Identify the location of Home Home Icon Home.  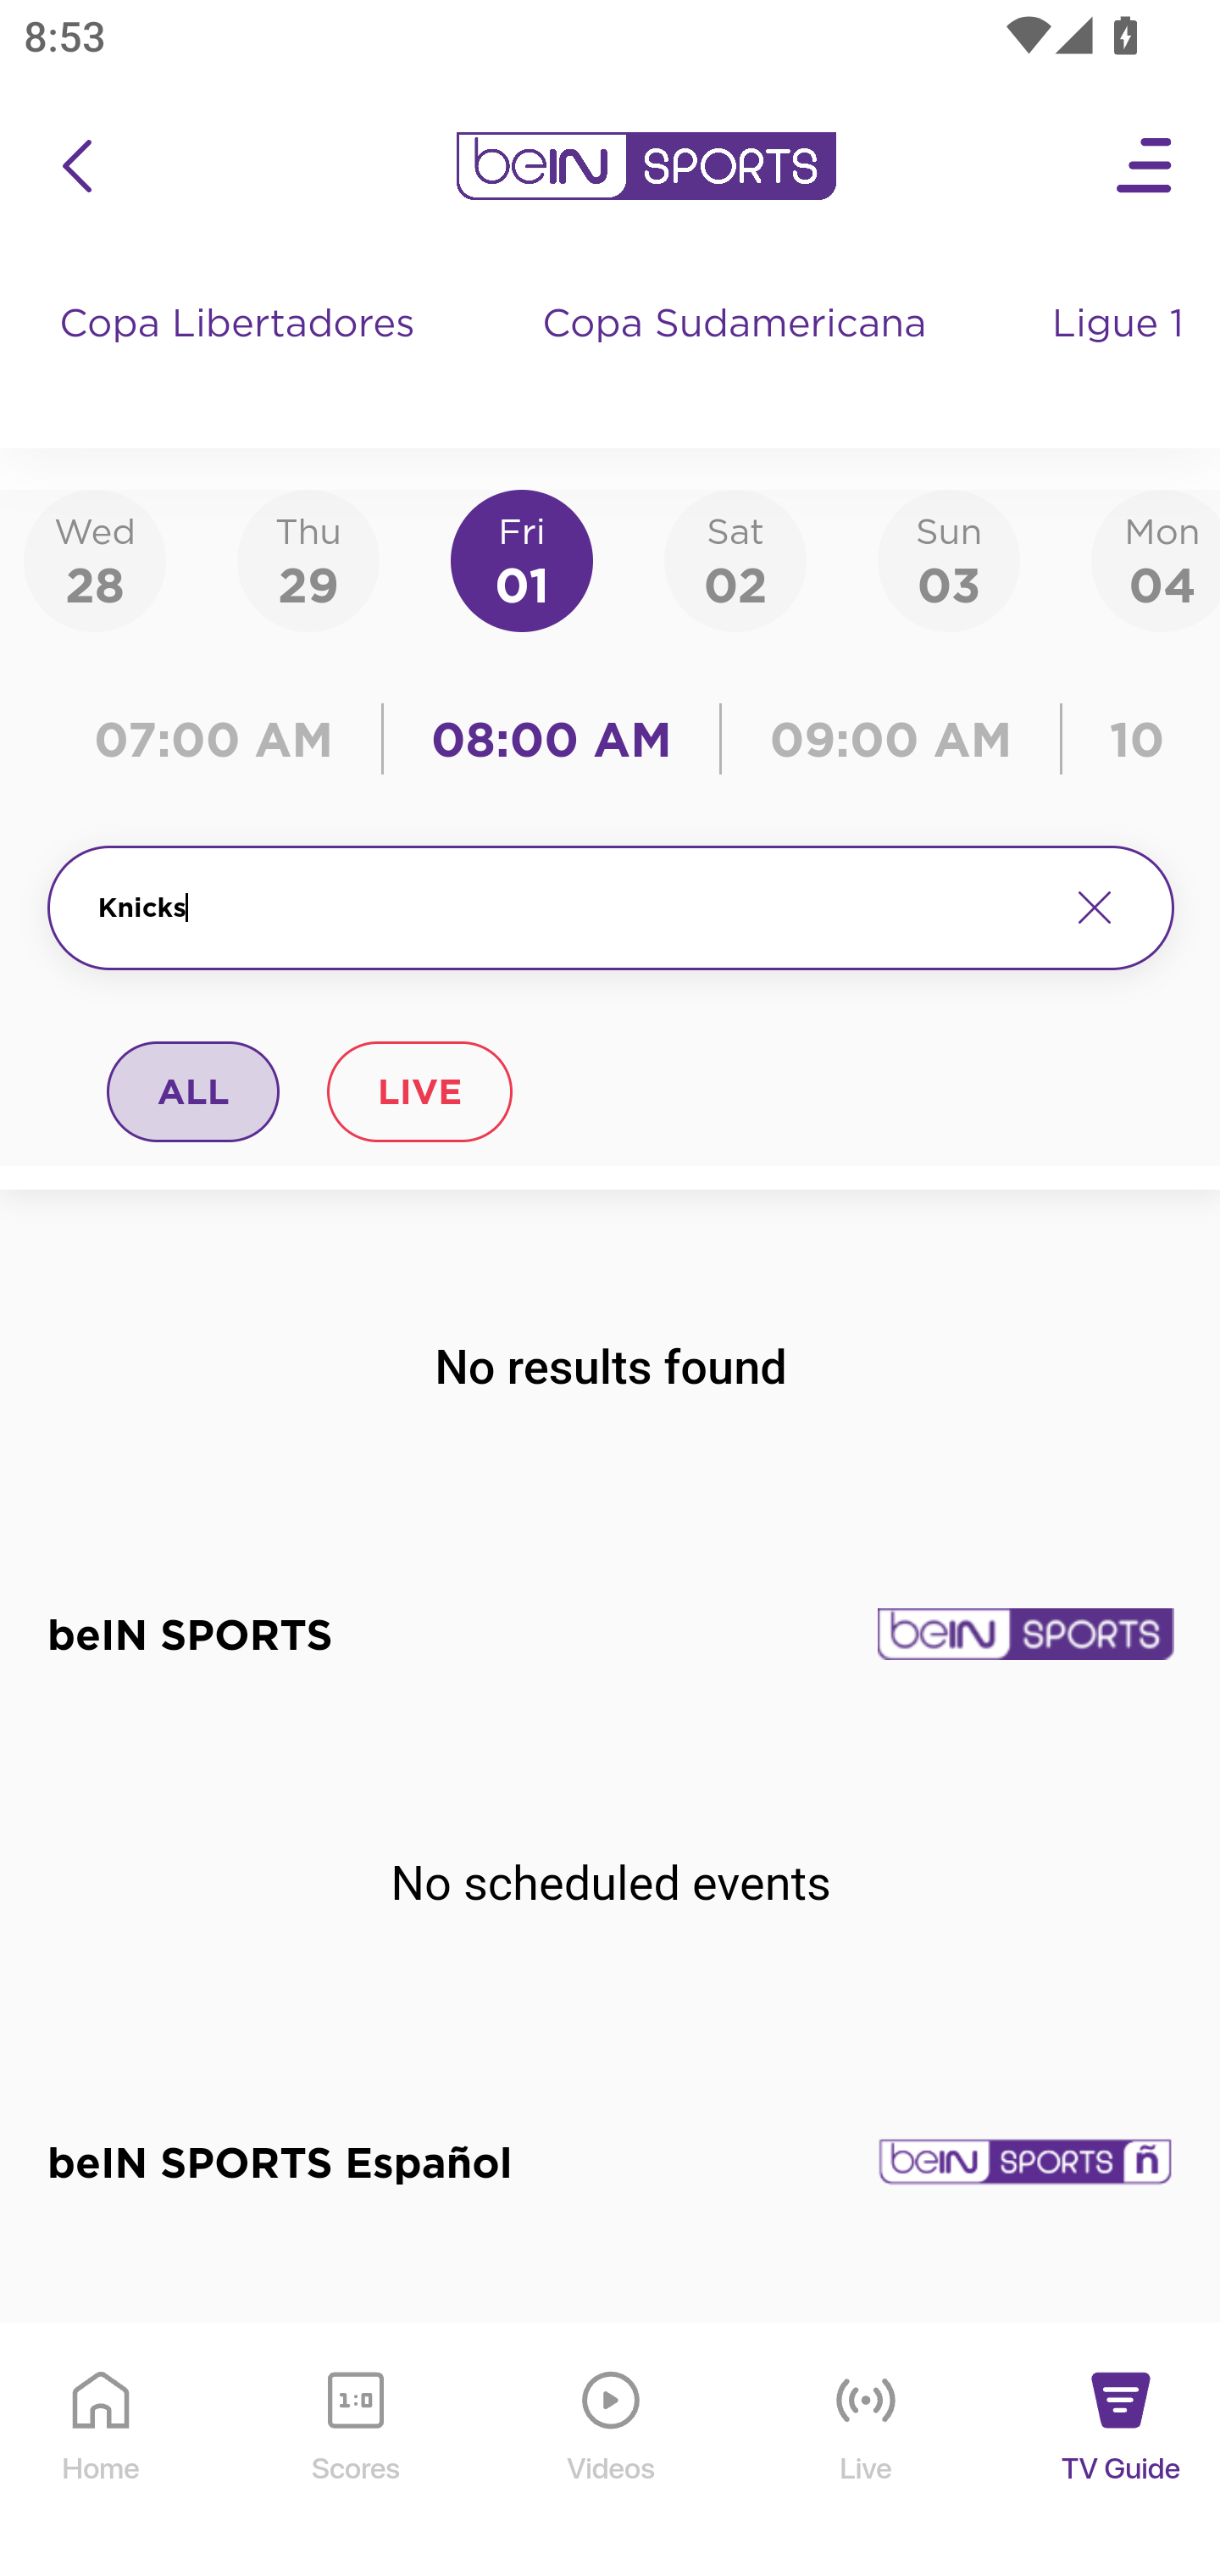
(102, 2451).